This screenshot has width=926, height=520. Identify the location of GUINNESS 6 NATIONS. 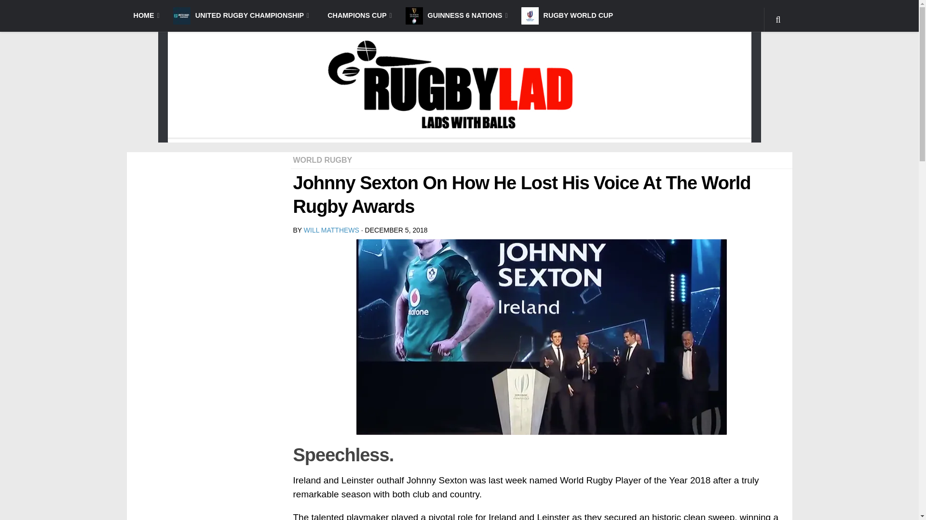
(457, 15).